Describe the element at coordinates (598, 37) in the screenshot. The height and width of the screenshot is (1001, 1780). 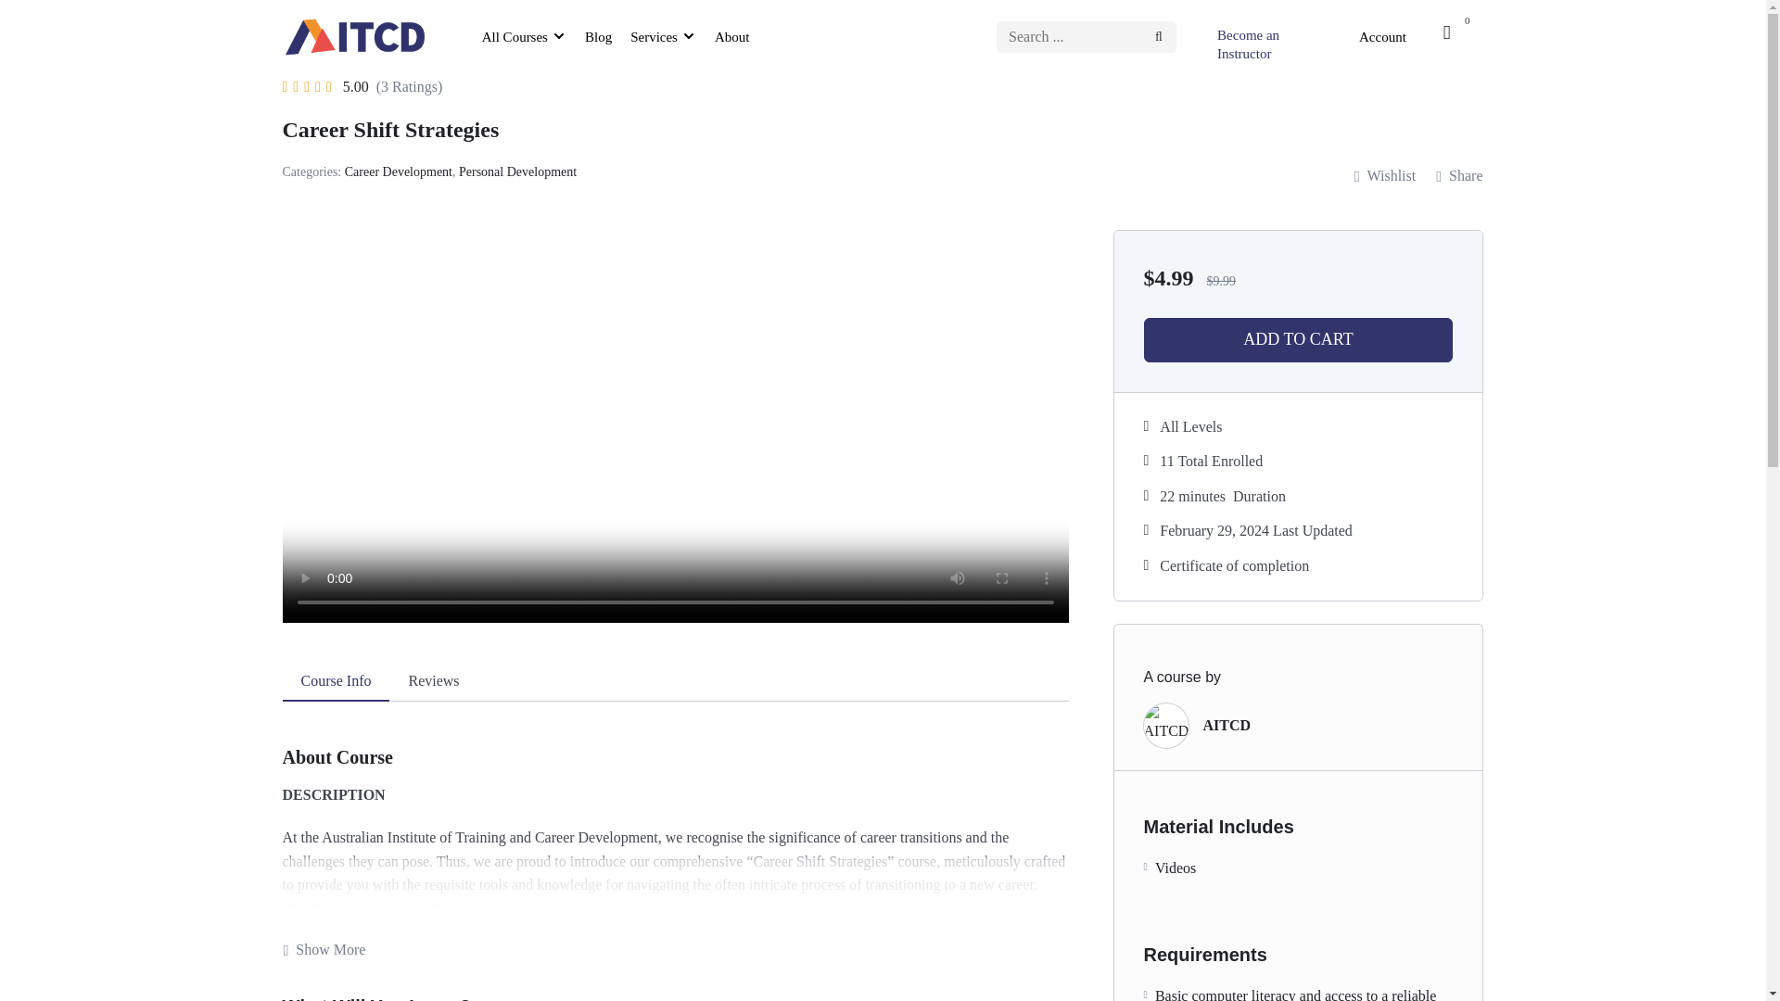
I see `Blog` at that location.